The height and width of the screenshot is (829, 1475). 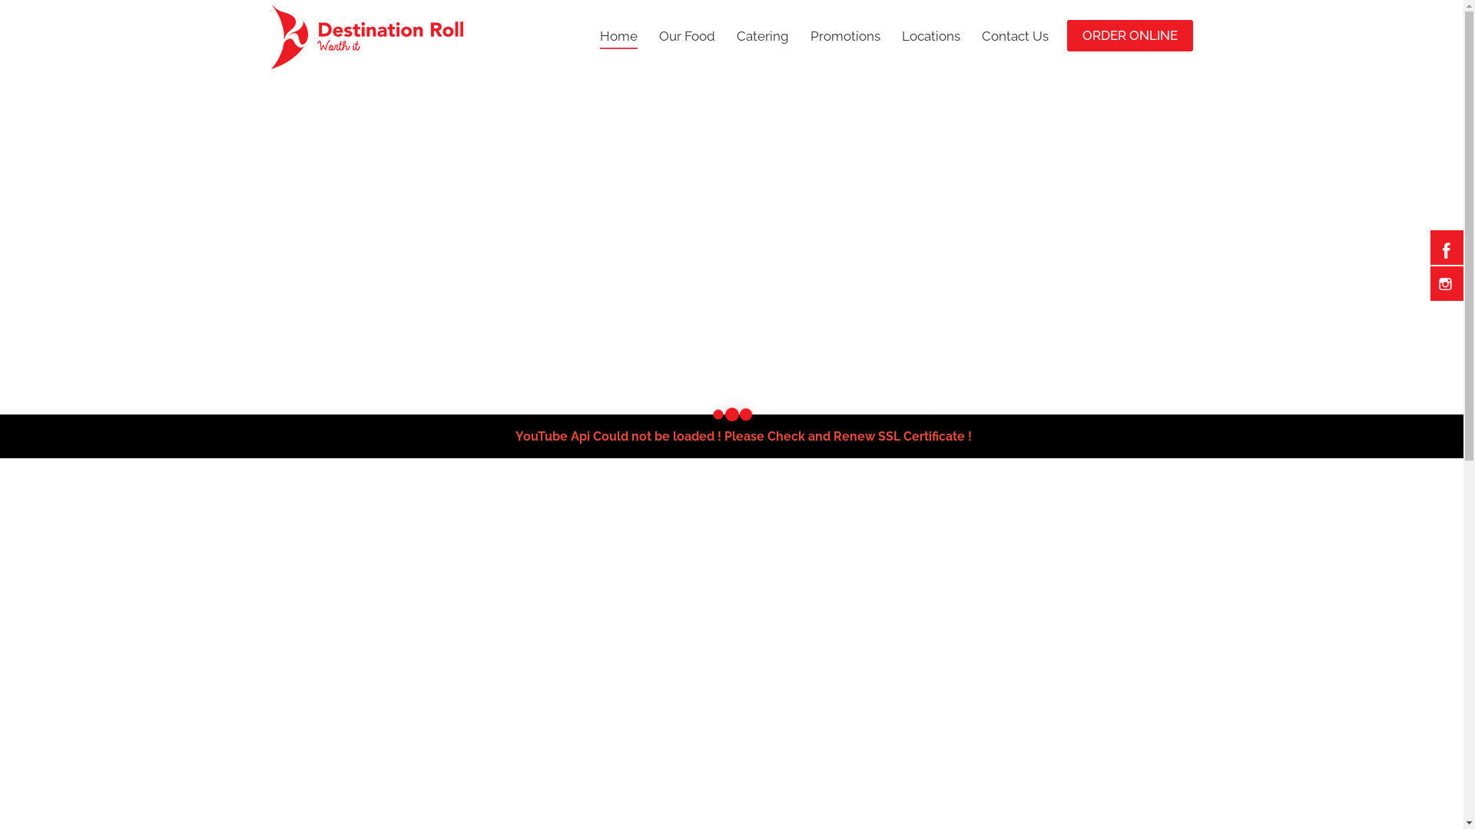 What do you see at coordinates (845, 37) in the screenshot?
I see `Promotions` at bounding box center [845, 37].